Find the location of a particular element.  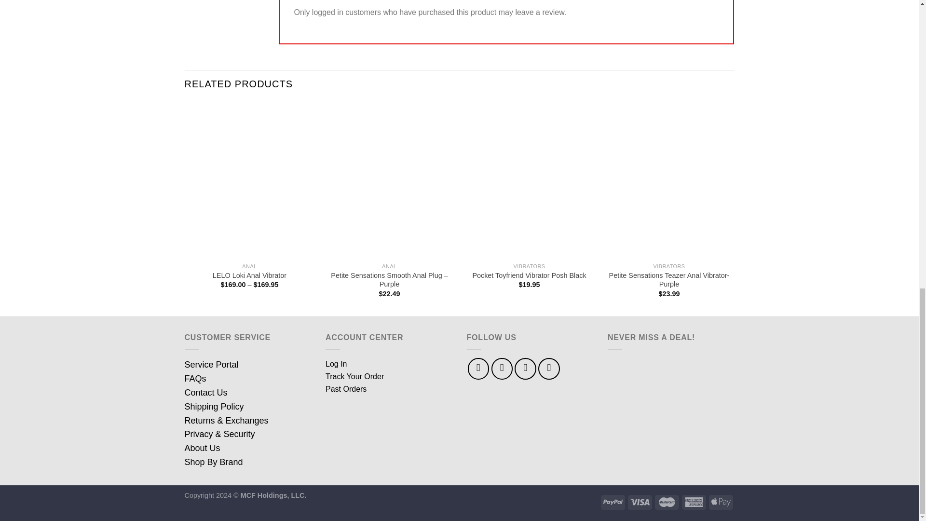

Follow on Instagram is located at coordinates (502, 369).